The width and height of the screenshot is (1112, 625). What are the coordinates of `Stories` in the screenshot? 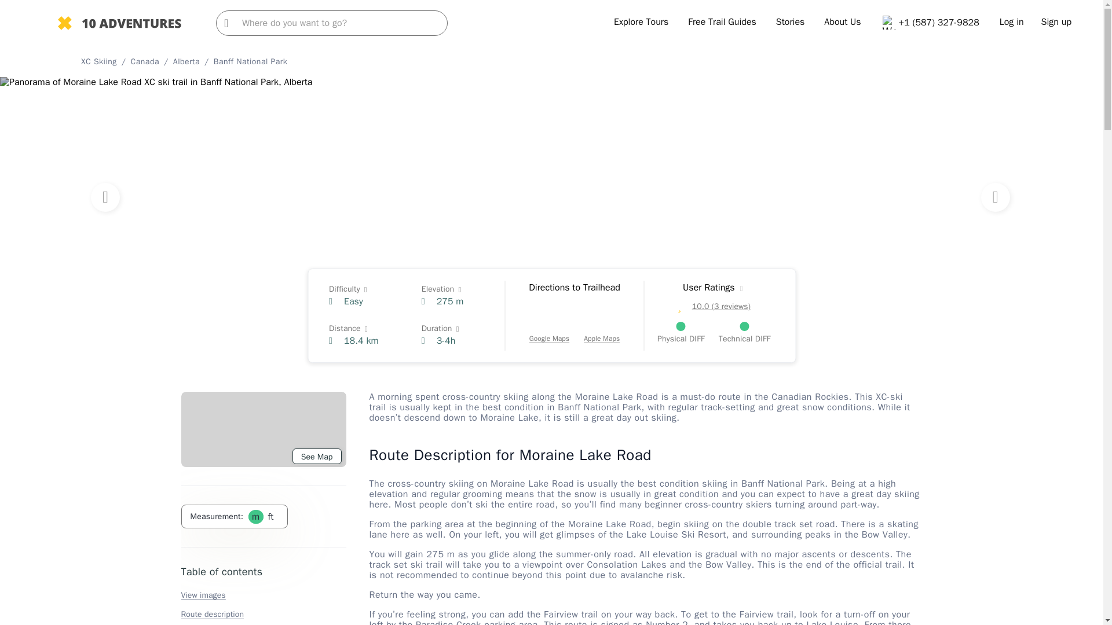 It's located at (791, 22).